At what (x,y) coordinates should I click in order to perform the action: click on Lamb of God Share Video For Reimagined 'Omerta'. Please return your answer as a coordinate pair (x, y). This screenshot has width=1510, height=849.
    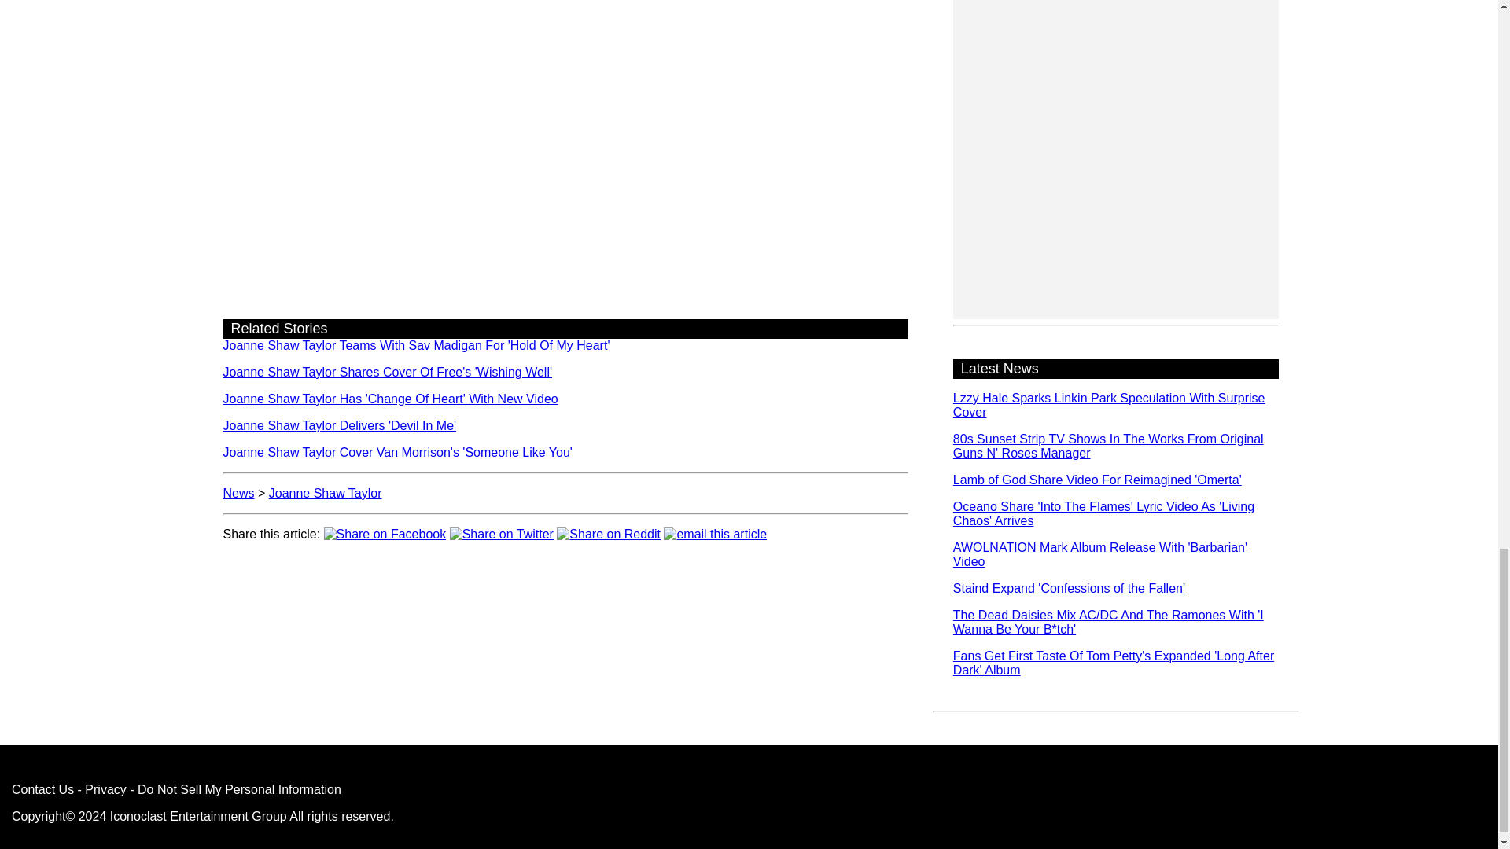
    Looking at the image, I should click on (1096, 480).